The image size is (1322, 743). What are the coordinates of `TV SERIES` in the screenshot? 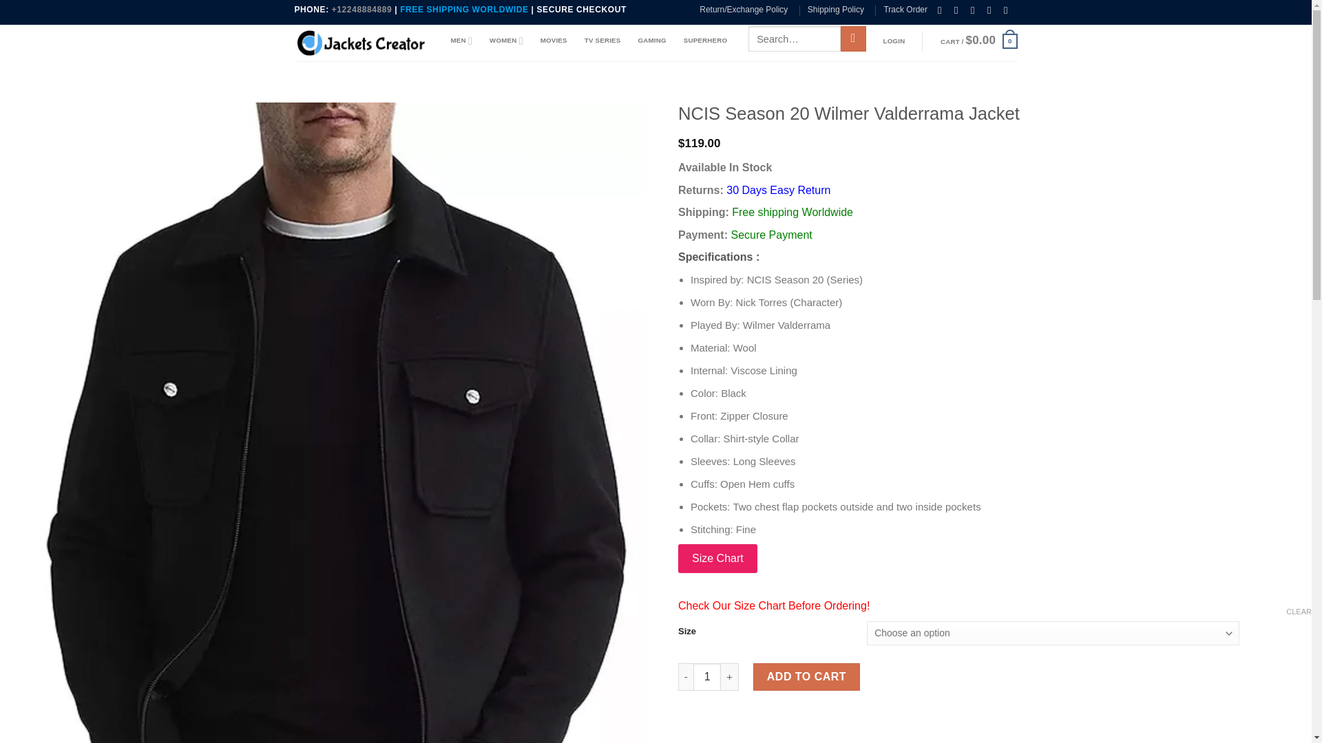 It's located at (602, 40).